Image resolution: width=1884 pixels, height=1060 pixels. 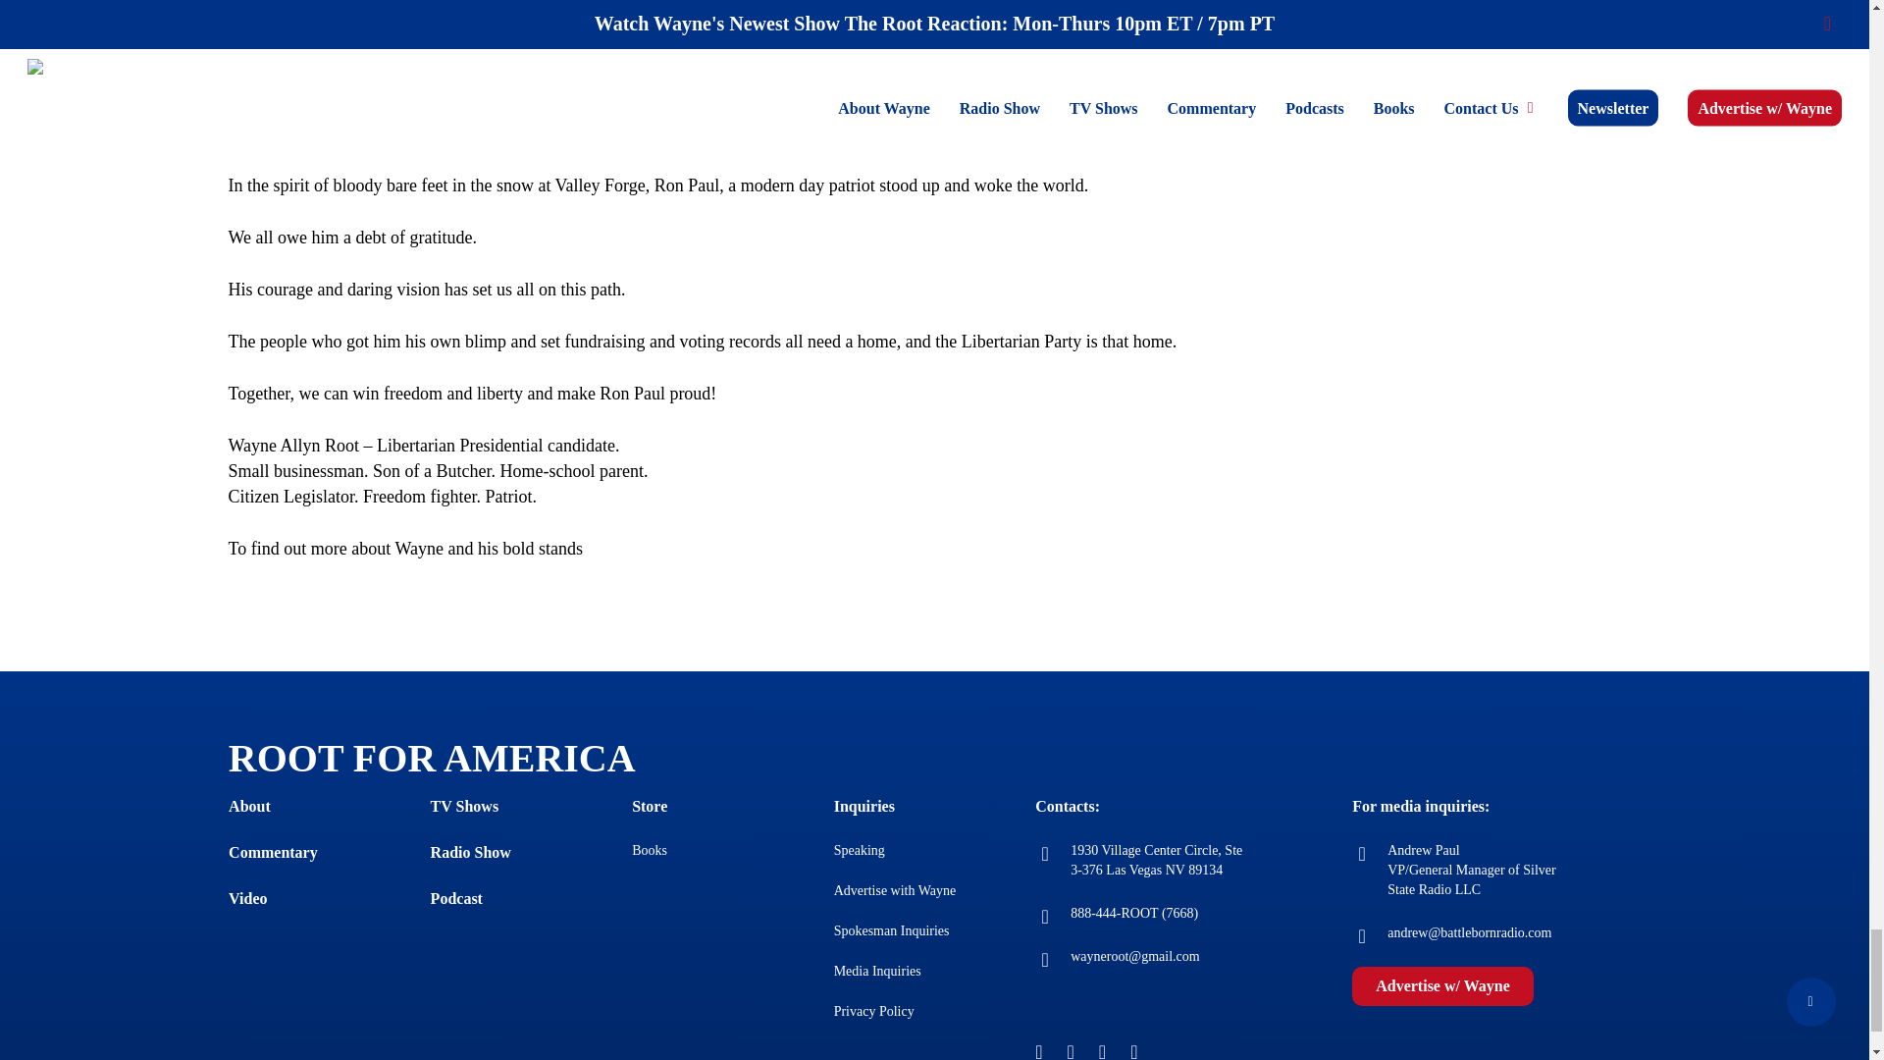 I want to click on Commentary, so click(x=273, y=852).